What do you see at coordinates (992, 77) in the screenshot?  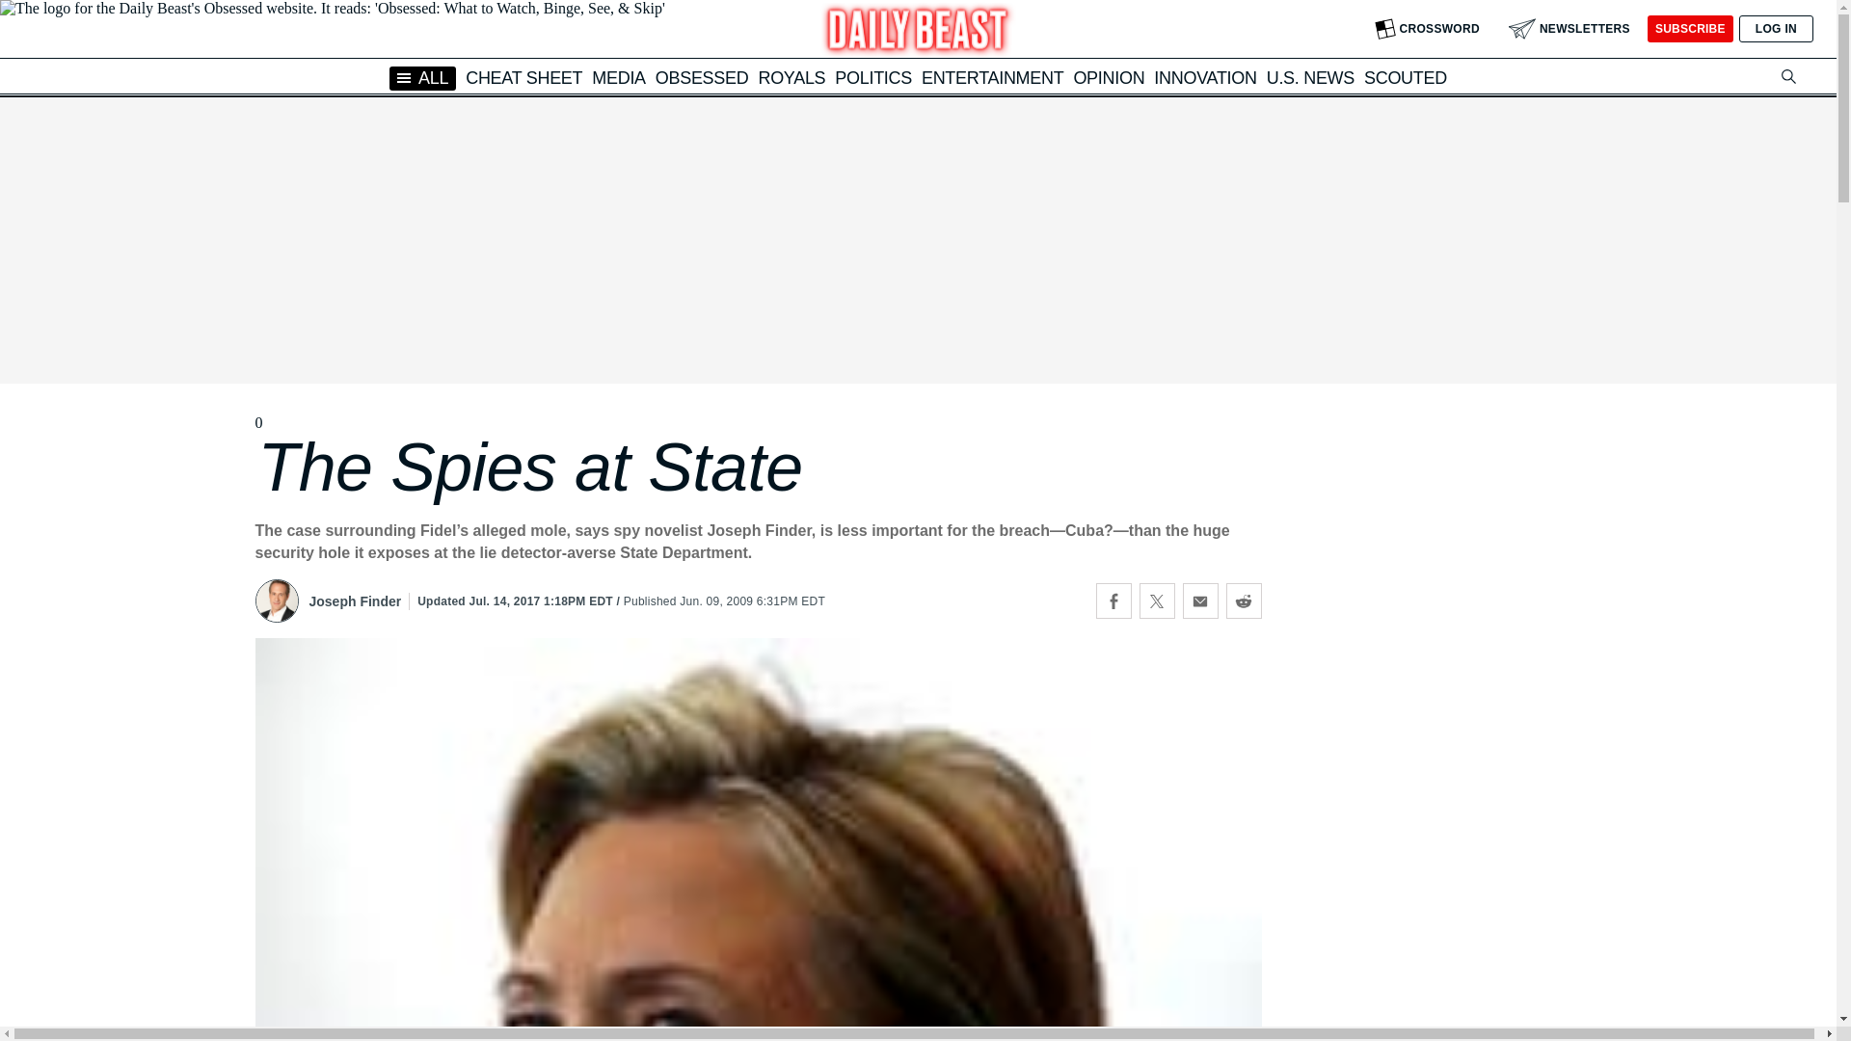 I see `ENTERTAINMENT` at bounding box center [992, 77].